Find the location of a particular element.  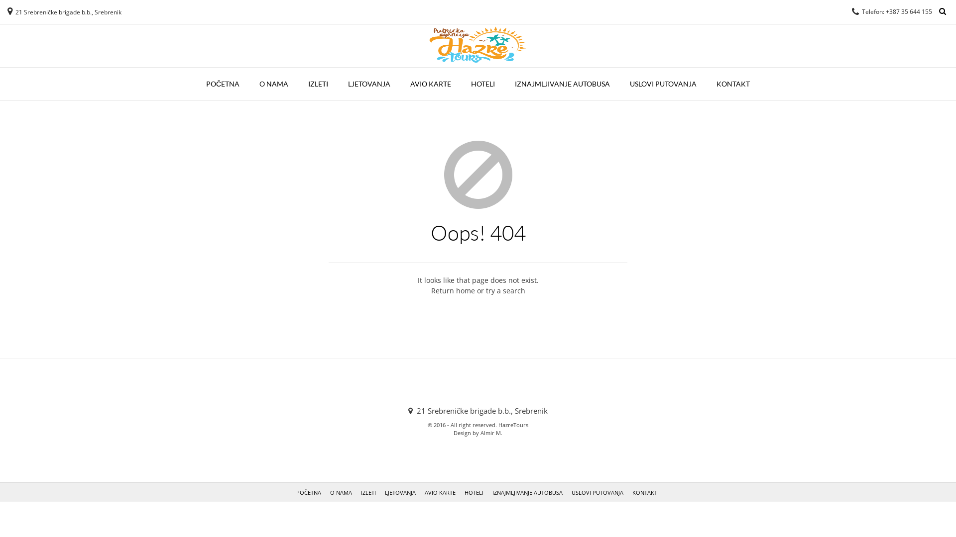

USLOVI PUTOVANJA is located at coordinates (597, 492).